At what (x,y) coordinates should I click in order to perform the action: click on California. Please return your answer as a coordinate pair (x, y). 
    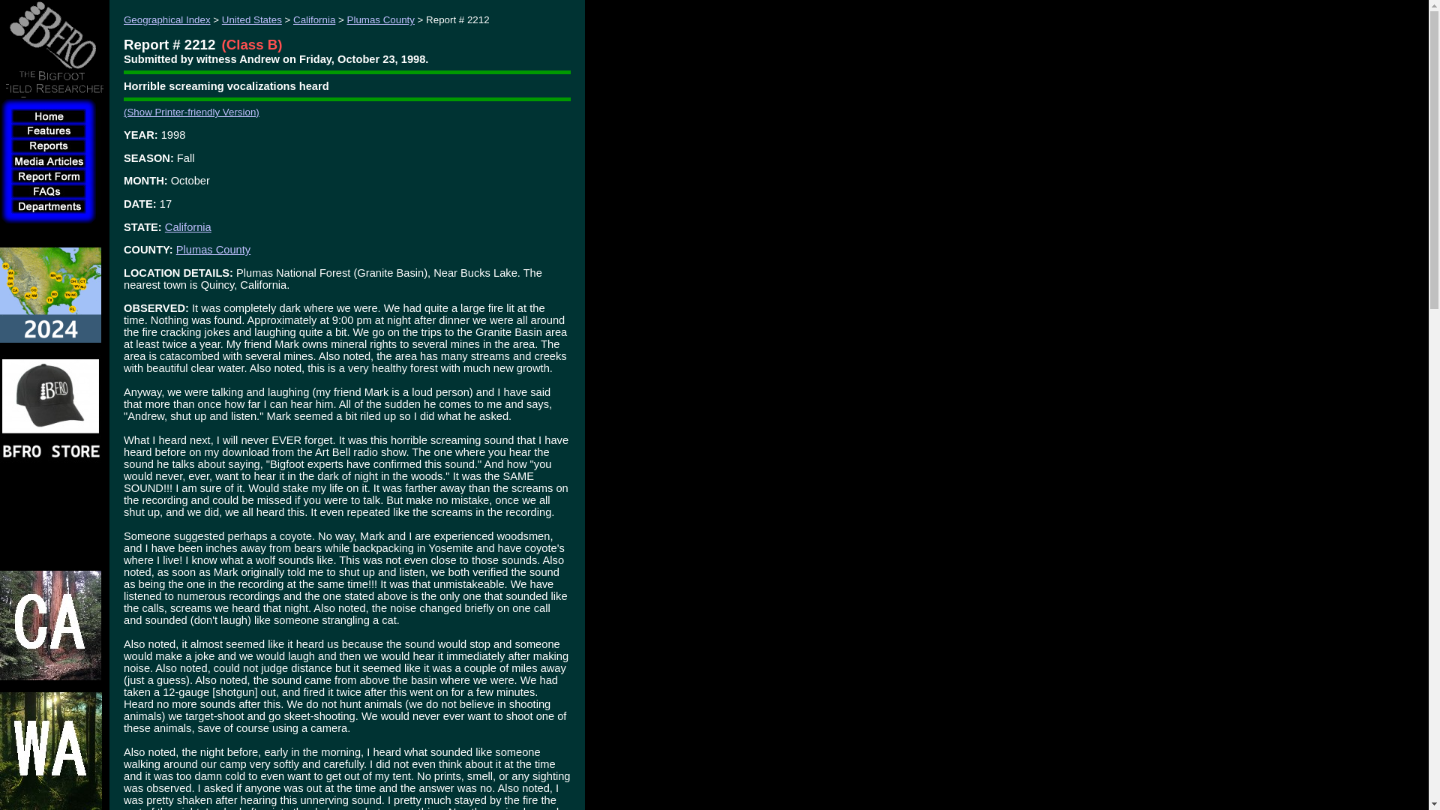
    Looking at the image, I should click on (314, 19).